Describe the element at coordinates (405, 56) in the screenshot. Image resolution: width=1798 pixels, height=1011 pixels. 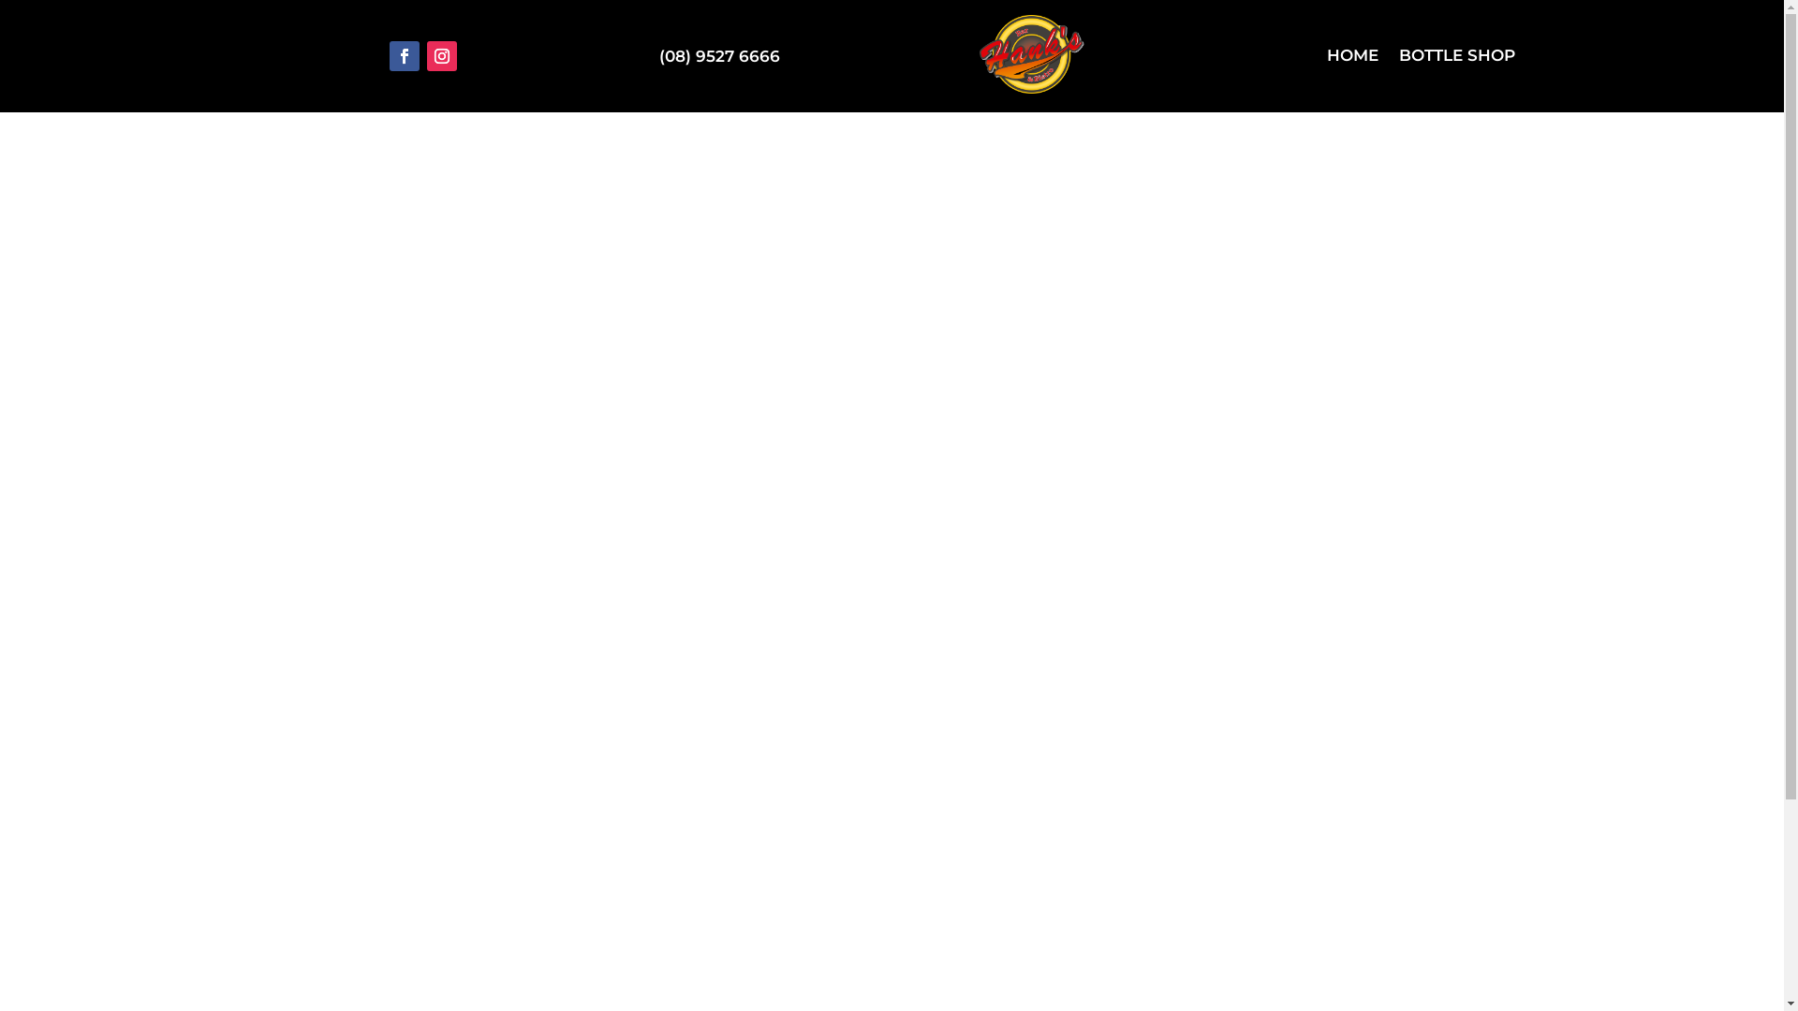
I see `Follow on Facebook` at that location.